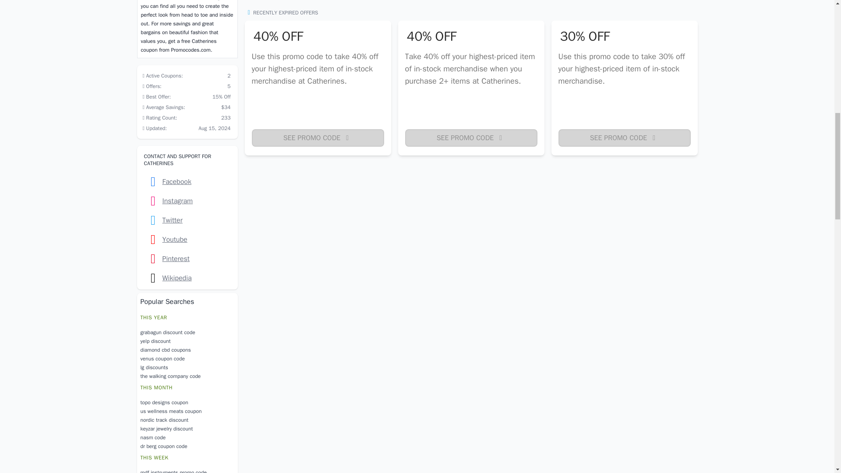  What do you see at coordinates (187, 420) in the screenshot?
I see `nordic track discount` at bounding box center [187, 420].